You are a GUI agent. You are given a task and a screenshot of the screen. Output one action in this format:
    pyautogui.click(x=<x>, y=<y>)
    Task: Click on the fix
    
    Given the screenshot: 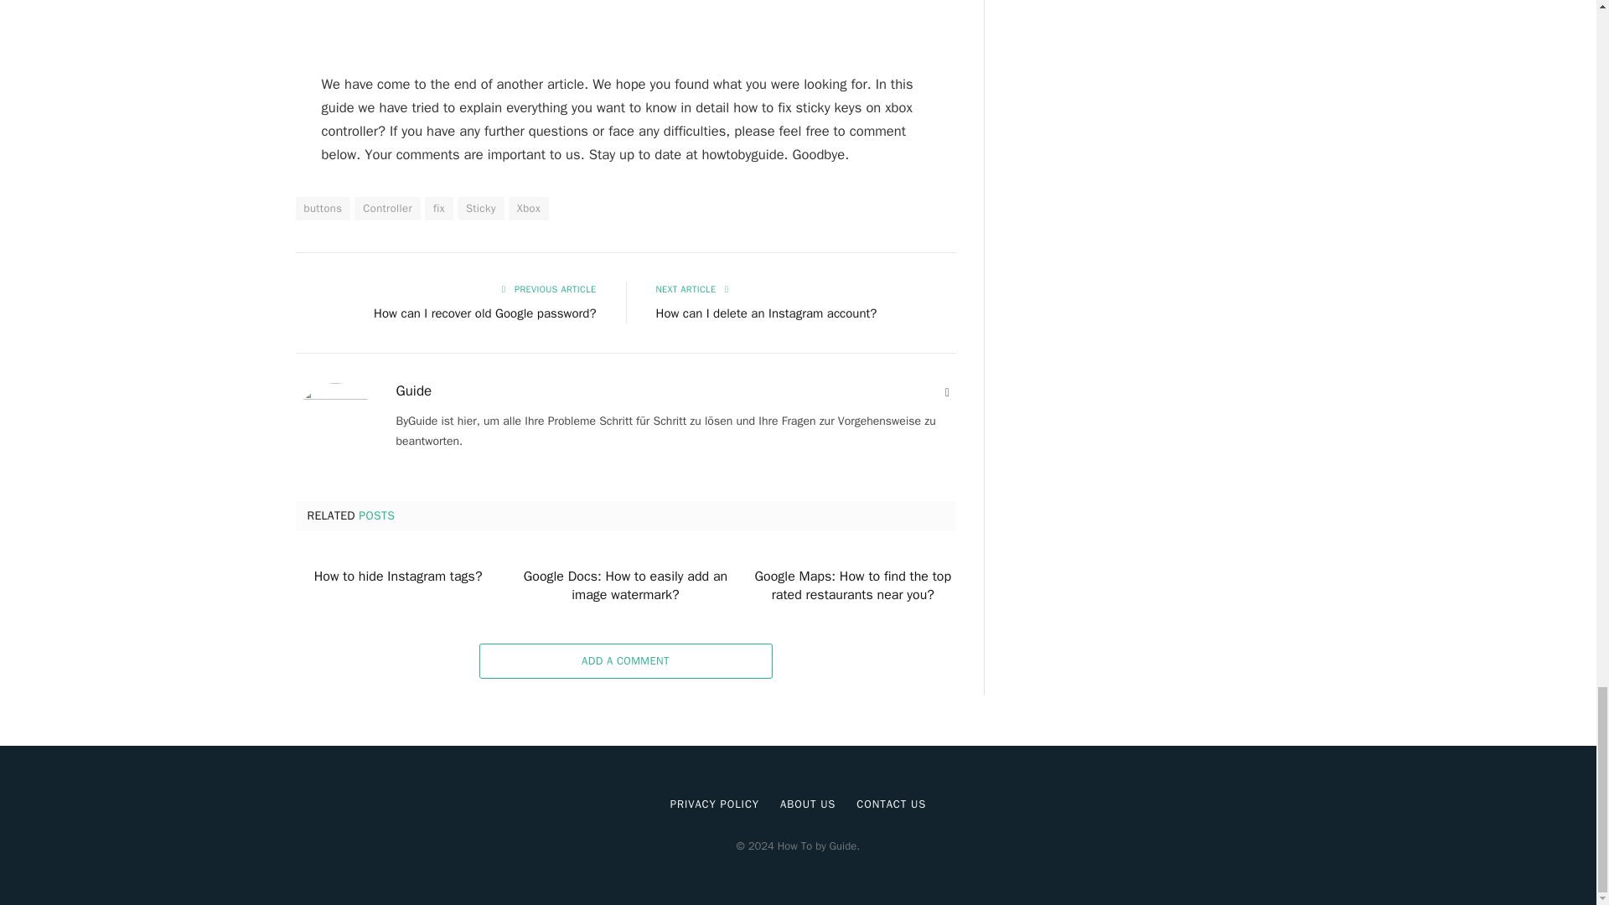 What is the action you would take?
    pyautogui.click(x=439, y=209)
    